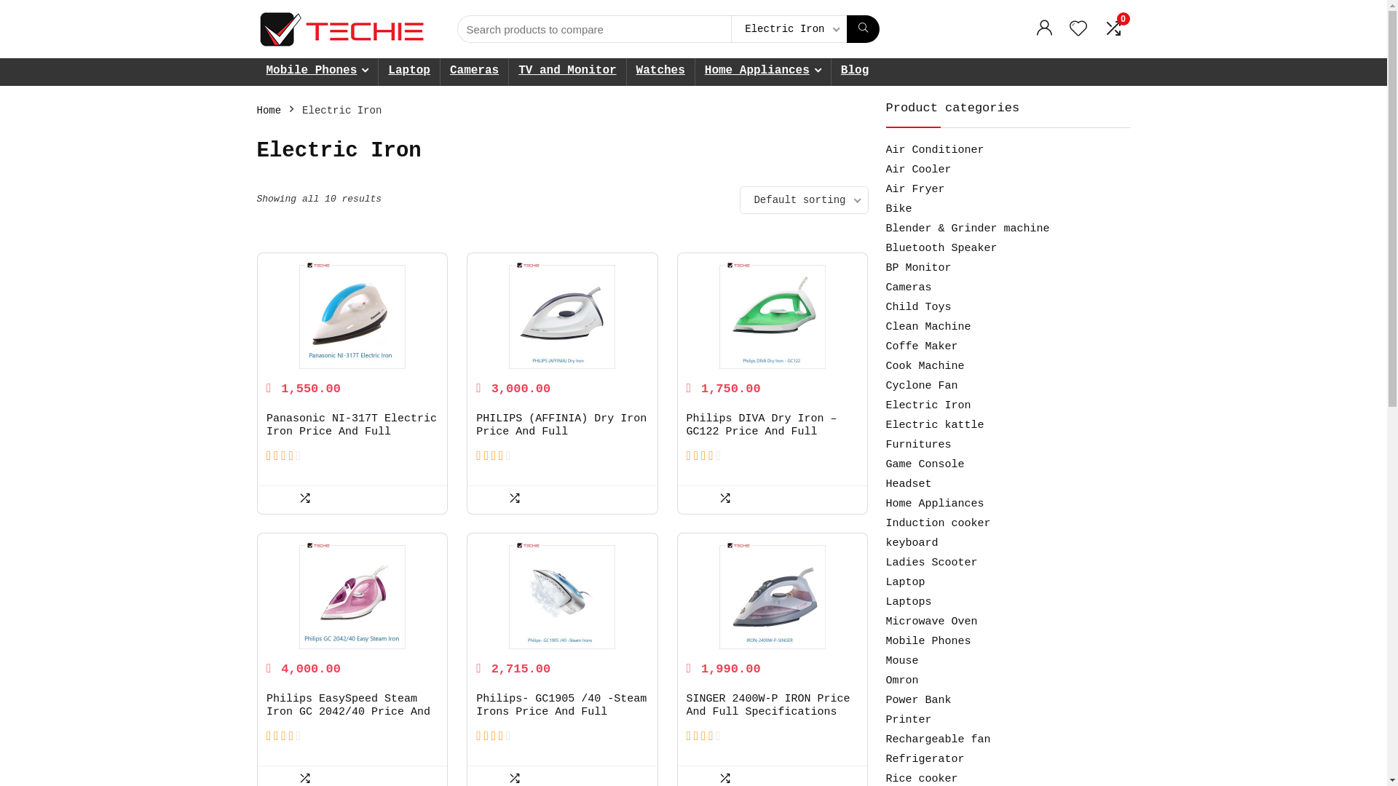  Describe the element at coordinates (935, 150) in the screenshot. I see `Air Conditioner` at that location.